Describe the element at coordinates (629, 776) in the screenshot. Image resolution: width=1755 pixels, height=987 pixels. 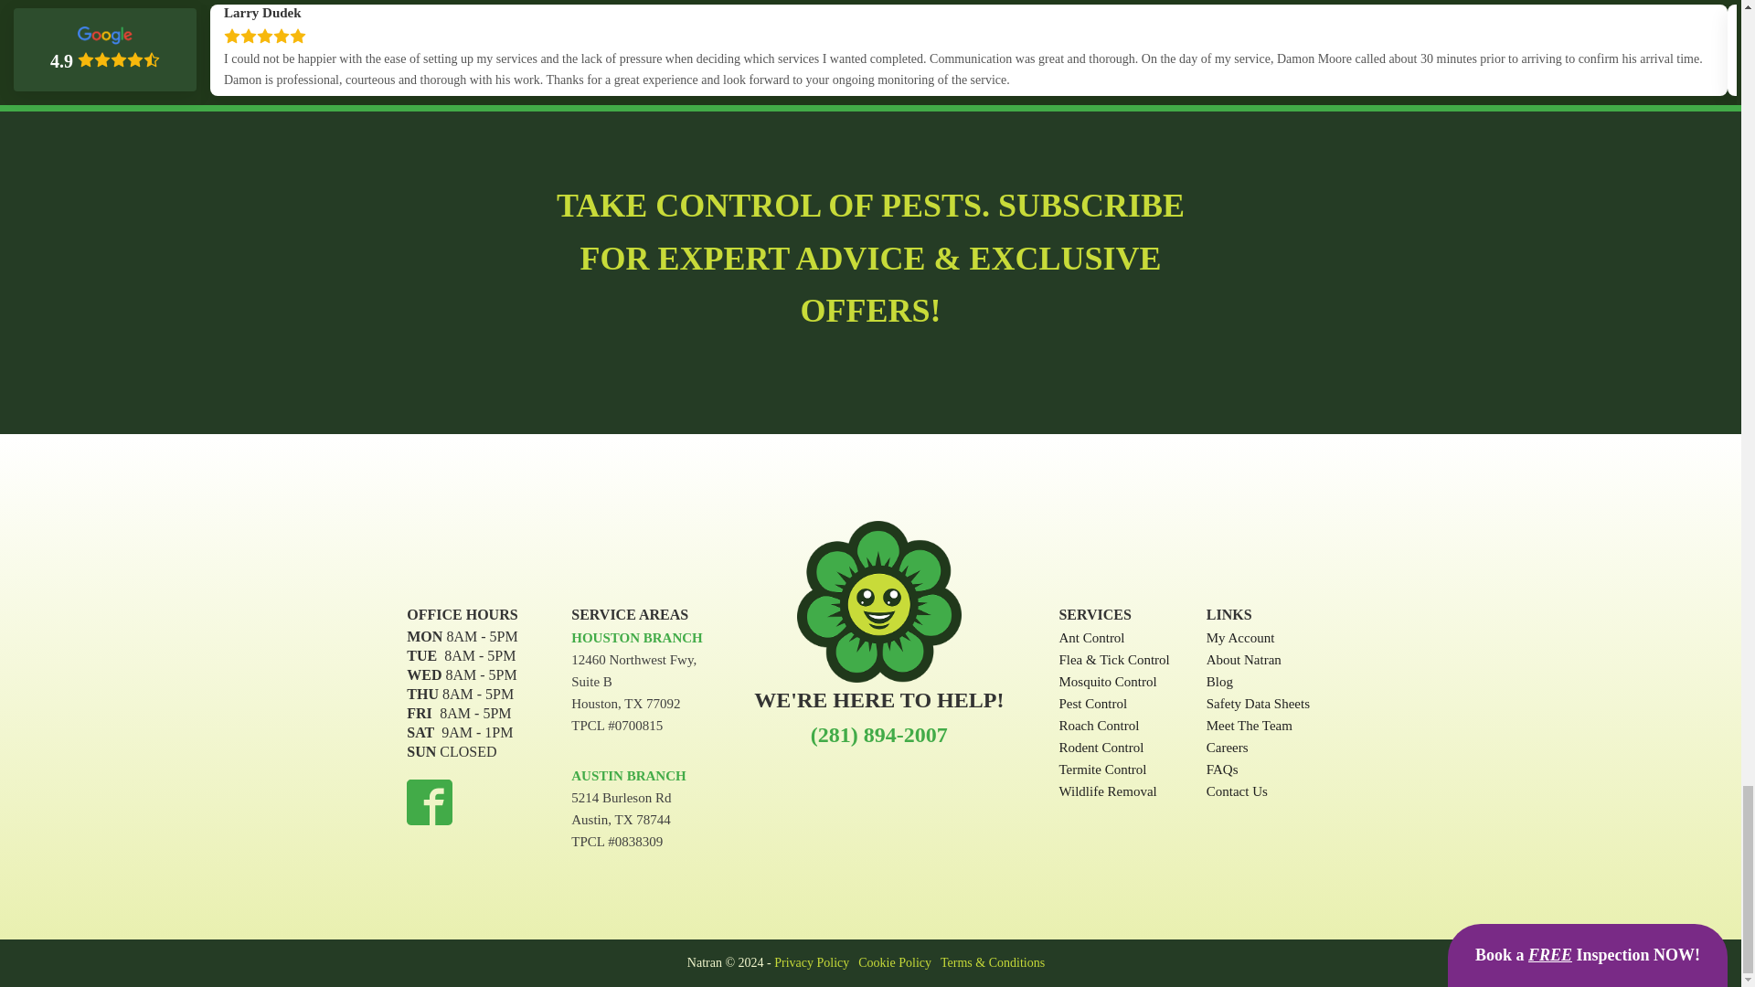
I see `AUSTIN BRANCH` at that location.